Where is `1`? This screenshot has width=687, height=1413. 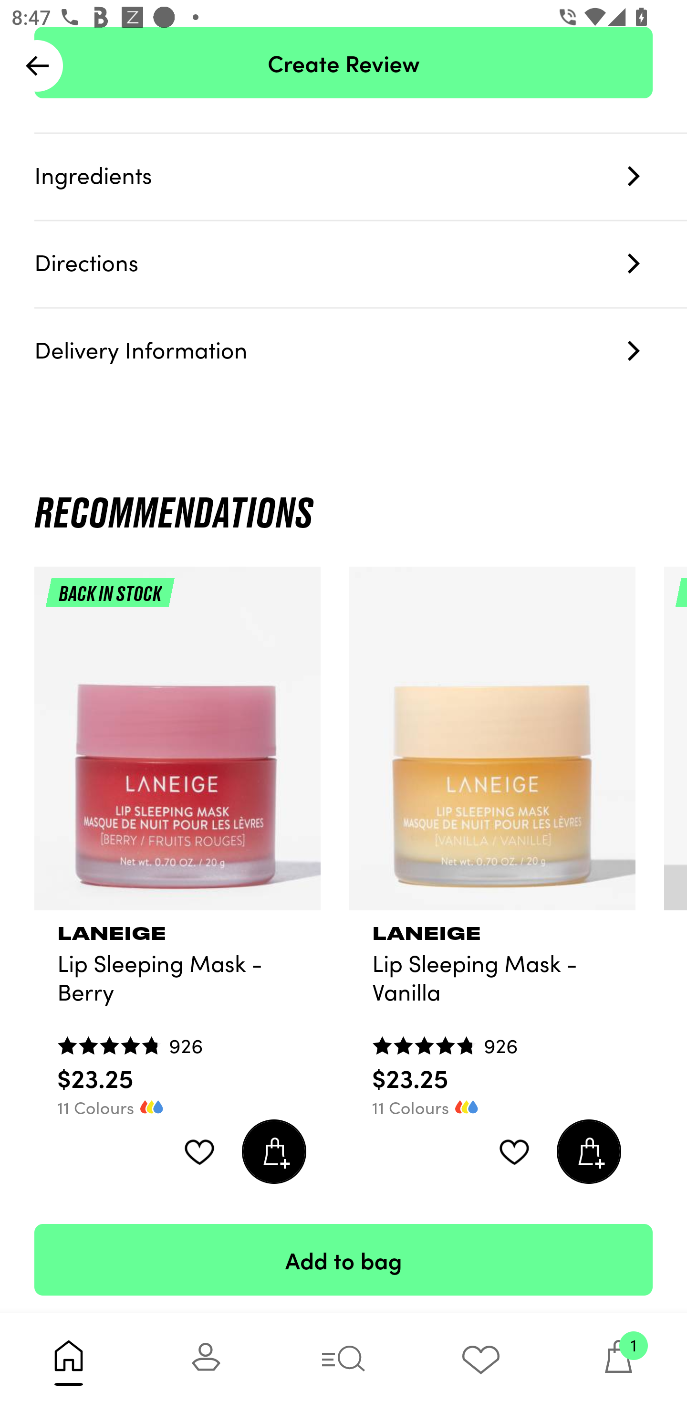
1 is located at coordinates (618, 1362).